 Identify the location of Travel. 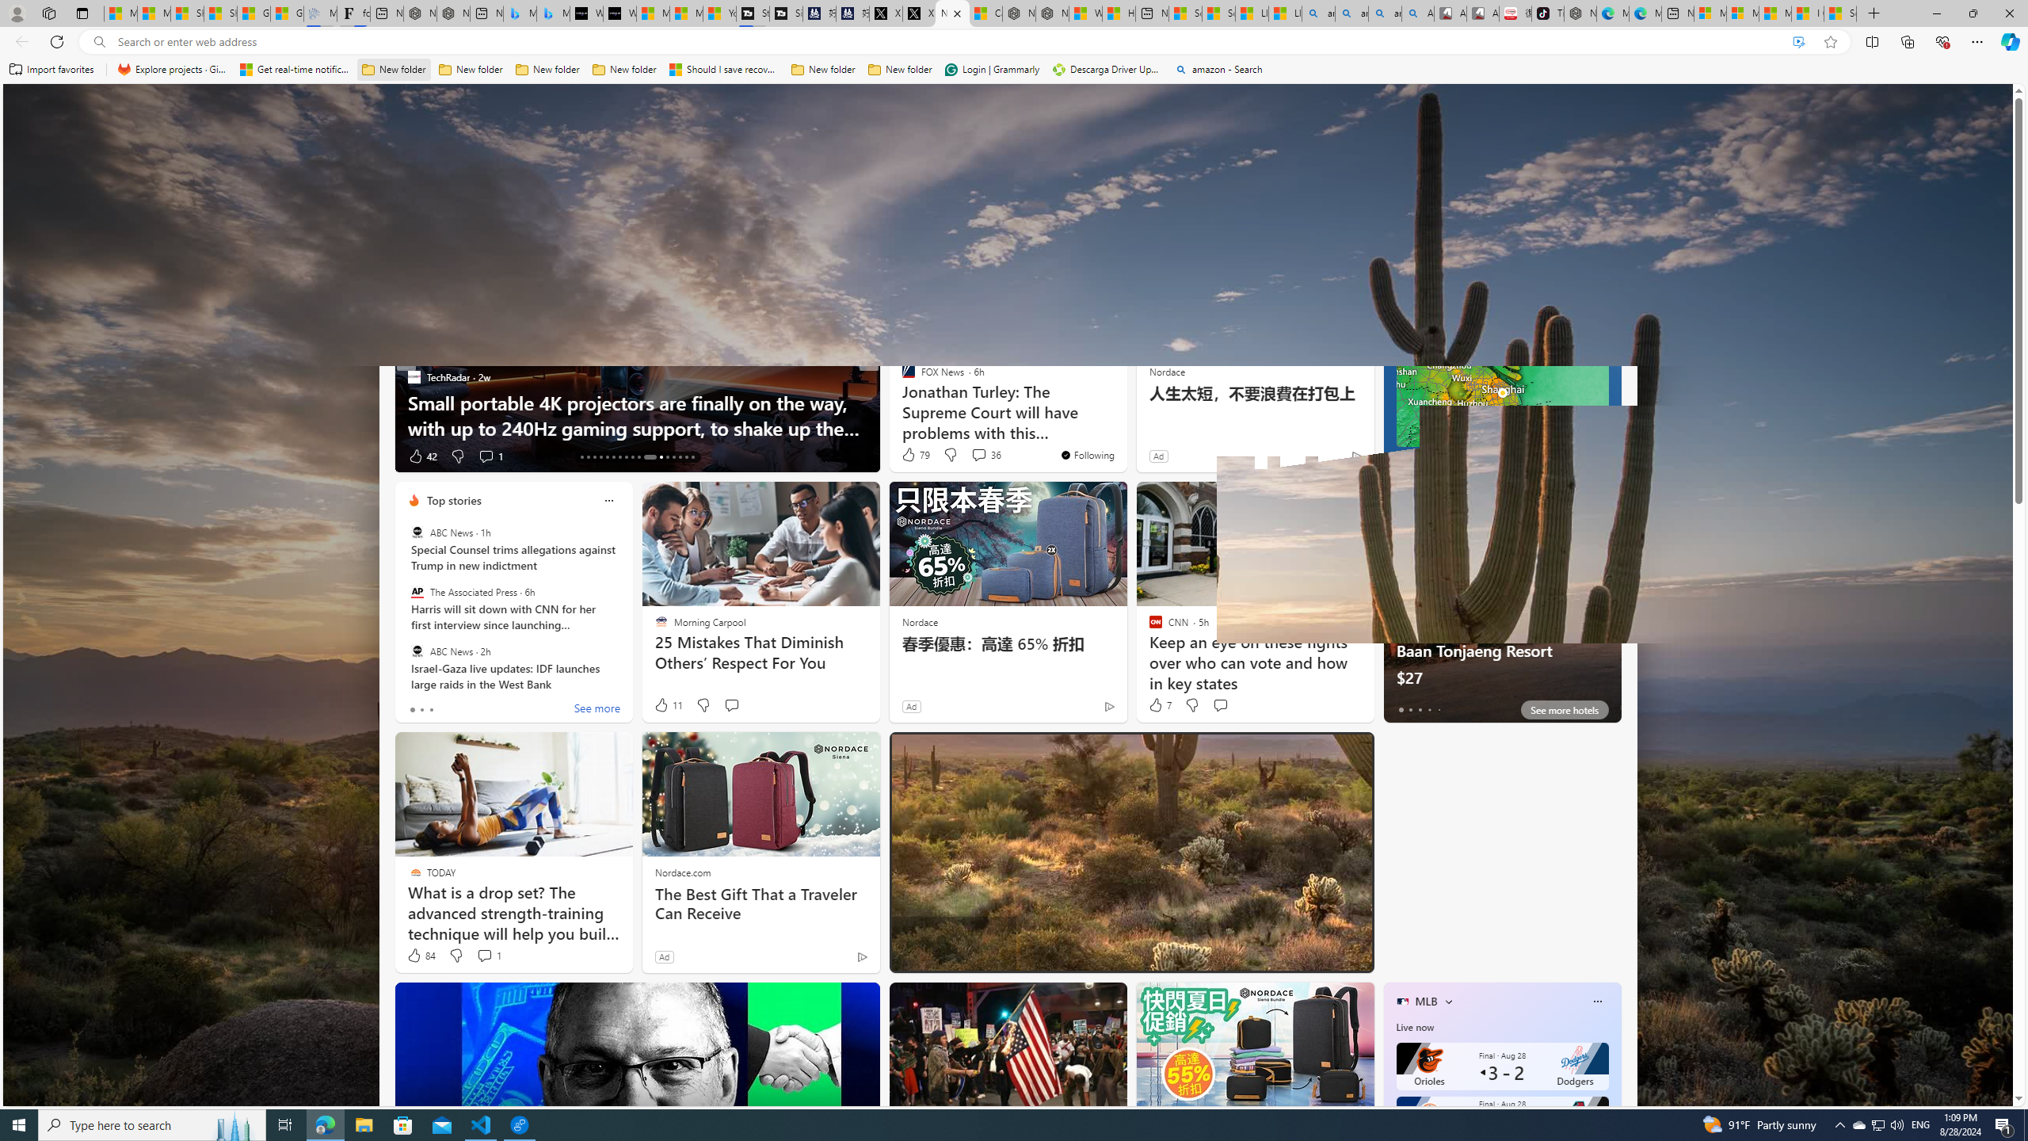
(1090, 210).